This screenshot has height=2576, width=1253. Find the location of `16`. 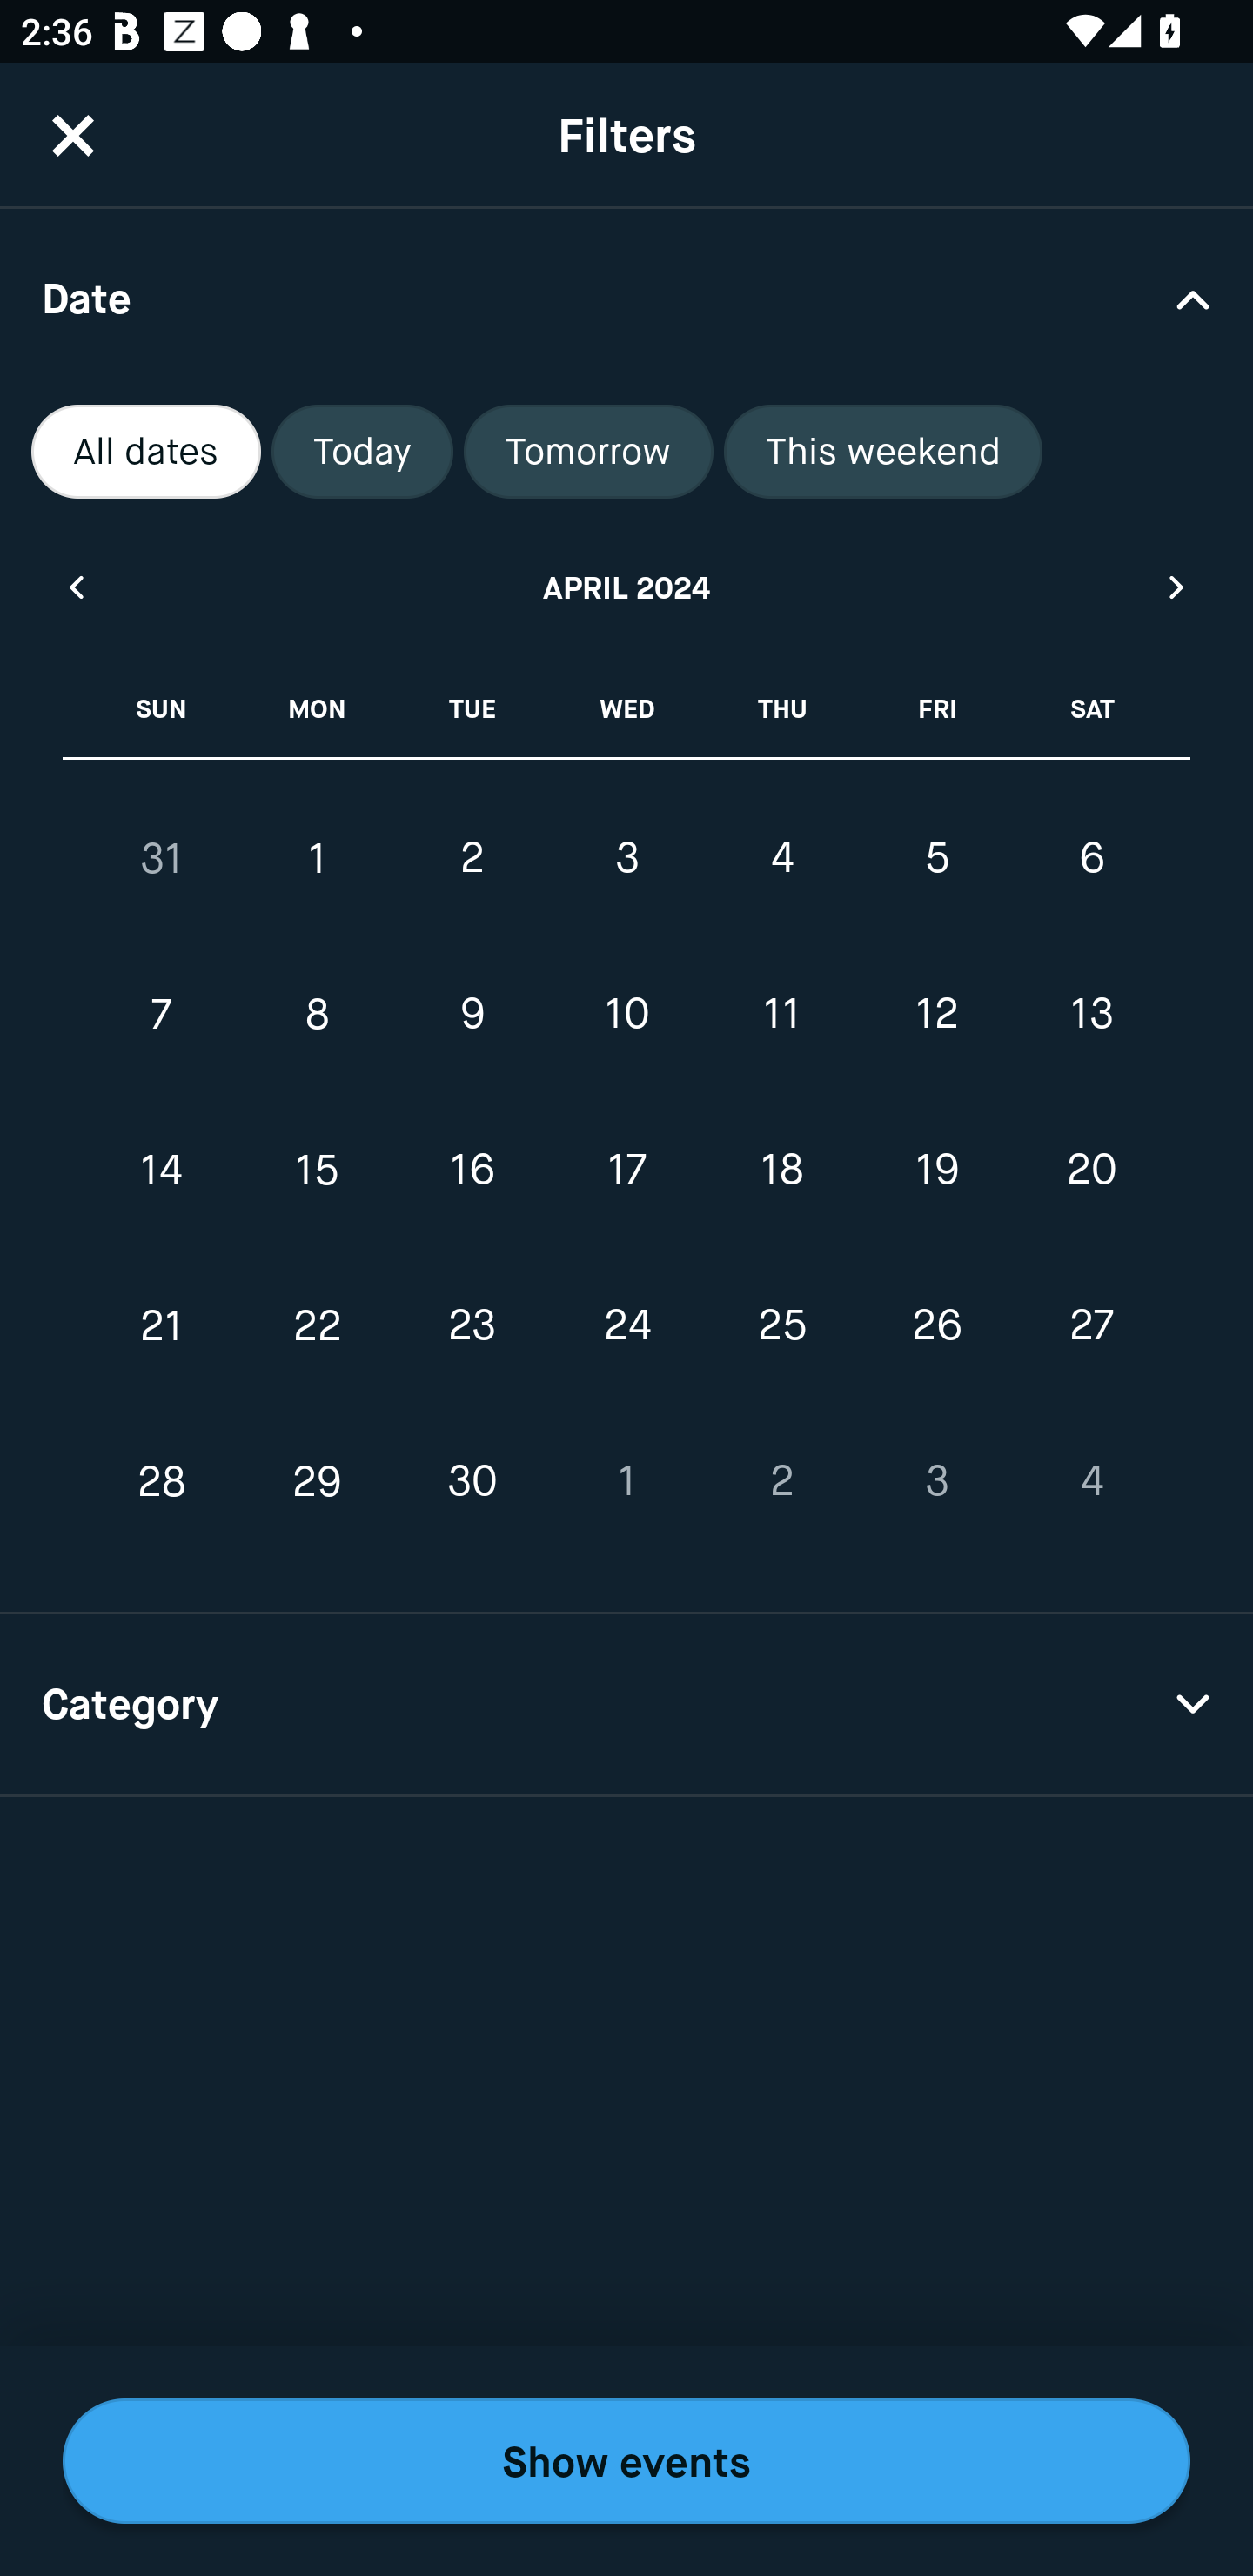

16 is located at coordinates (472, 1170).